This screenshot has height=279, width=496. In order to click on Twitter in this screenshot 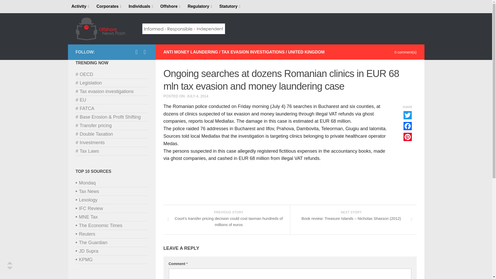, I will do `click(145, 52)`.